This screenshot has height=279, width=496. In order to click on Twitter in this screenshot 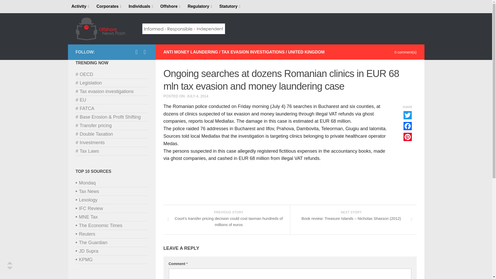, I will do `click(145, 52)`.